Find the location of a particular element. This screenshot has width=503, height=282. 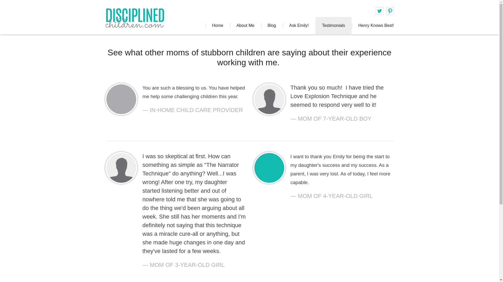

Mom of 3-Year-Old Girl is located at coordinates (194, 271).